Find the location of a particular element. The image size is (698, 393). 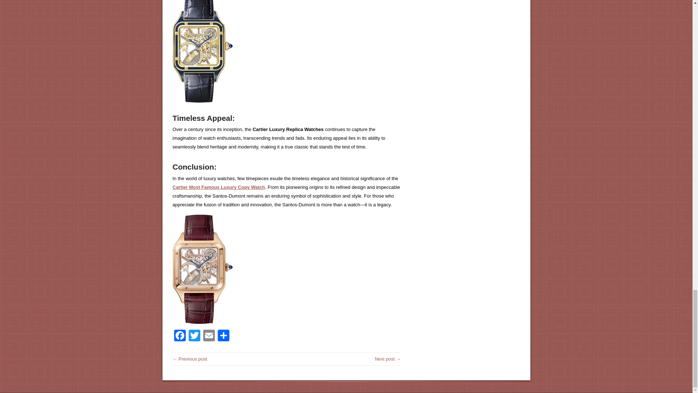

The Quality Cartier Baignoire Watches Supplier in China is located at coordinates (388, 358).